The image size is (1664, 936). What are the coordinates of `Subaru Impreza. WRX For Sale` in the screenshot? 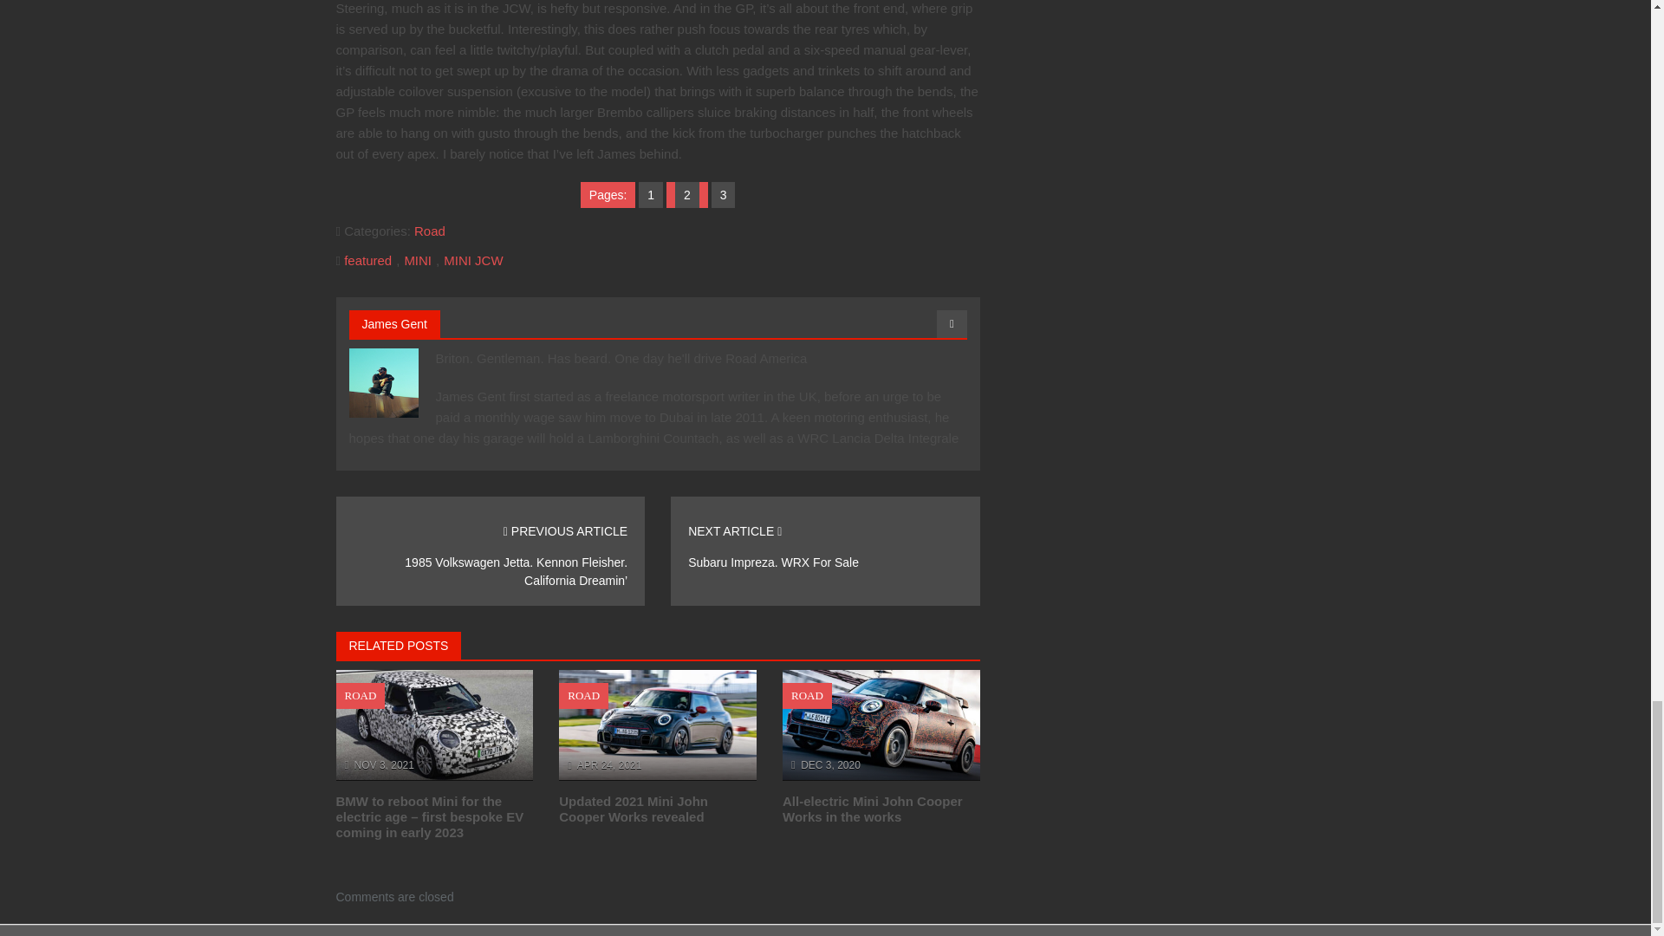 It's located at (773, 562).